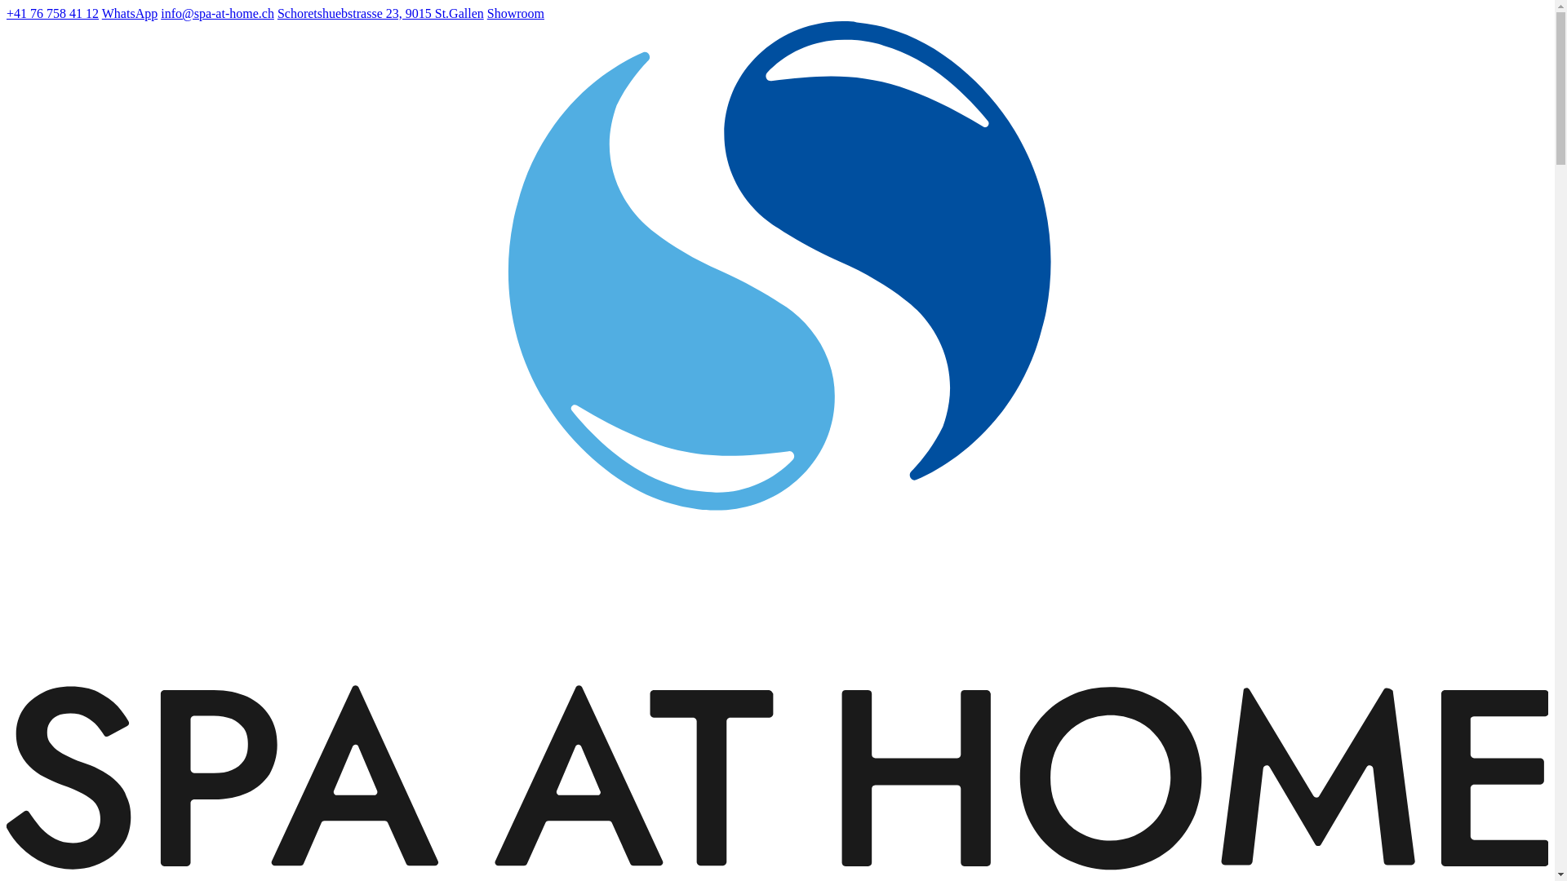 The height and width of the screenshot is (881, 1567). I want to click on info@spa-at-home.ch, so click(217, 13).